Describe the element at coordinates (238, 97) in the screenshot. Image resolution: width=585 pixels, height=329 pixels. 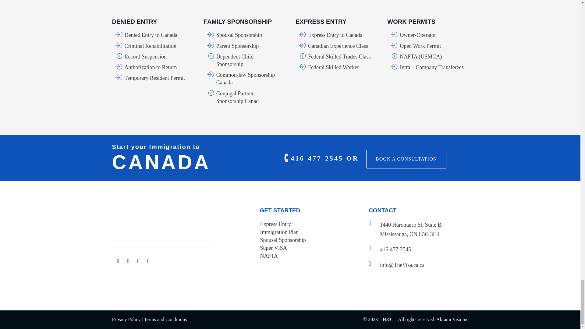
I see `Conjugal Partner Sponsorship Canad` at that location.